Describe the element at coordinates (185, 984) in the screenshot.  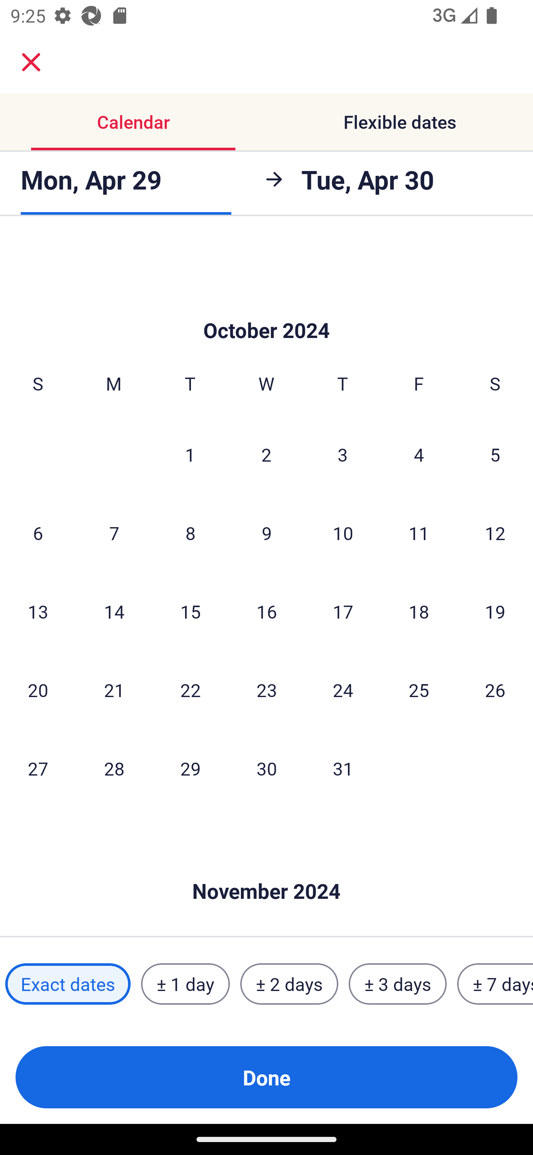
I see `± 1 day` at that location.